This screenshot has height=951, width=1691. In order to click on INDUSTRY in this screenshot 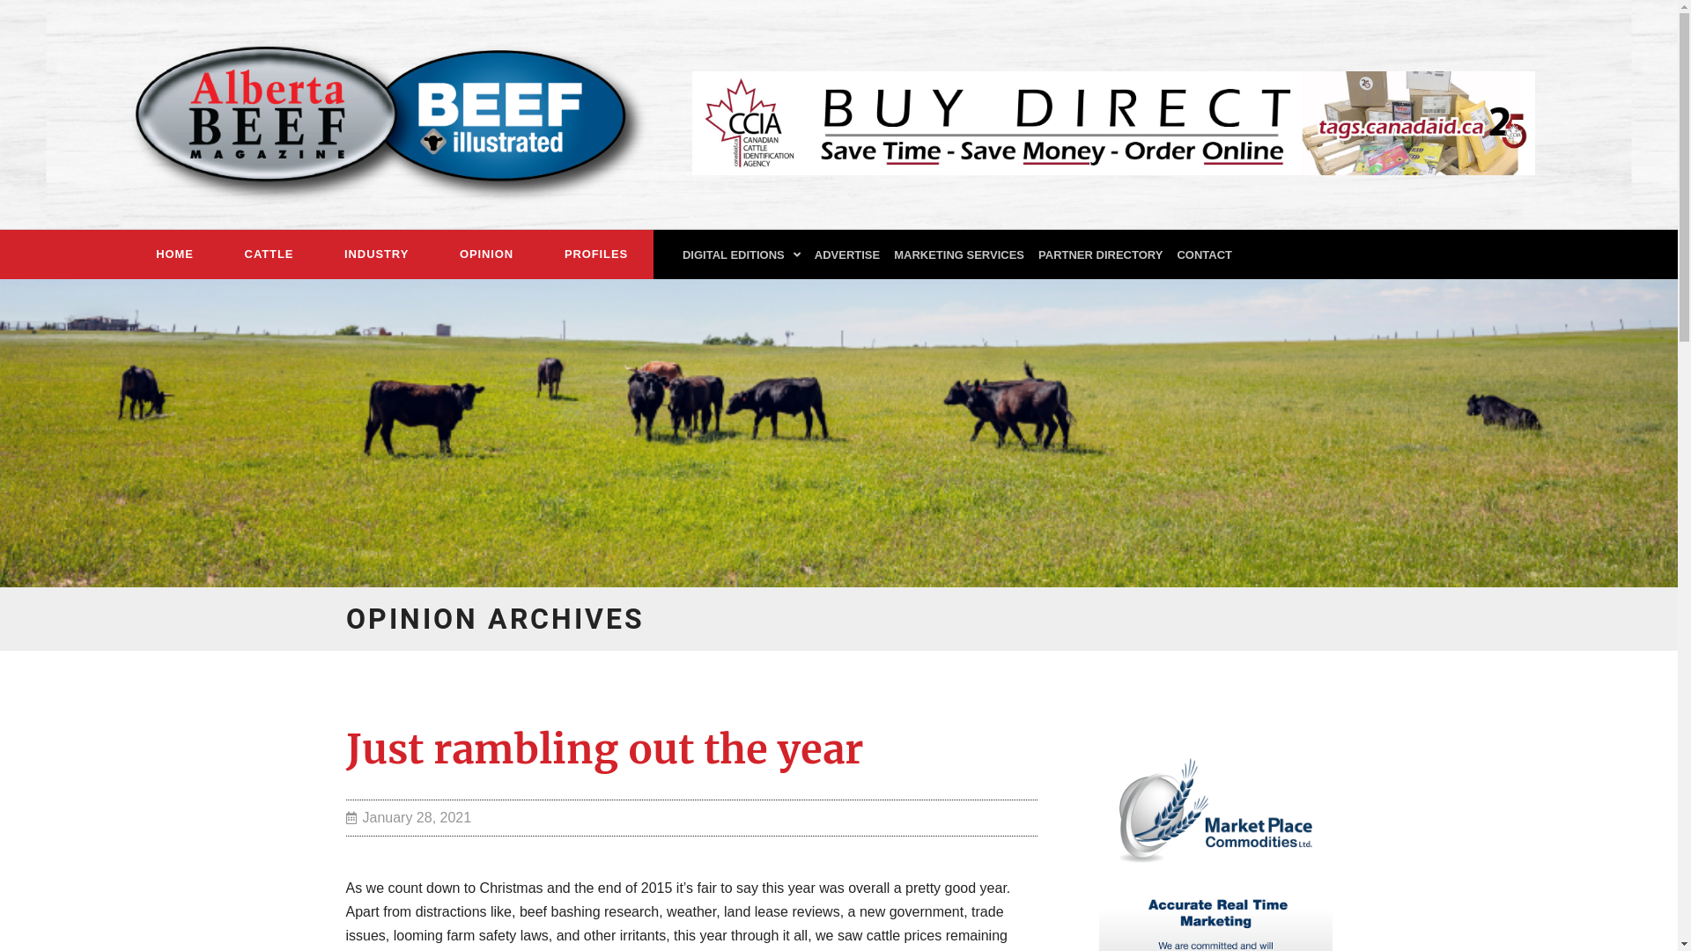, I will do `click(377, 254)`.